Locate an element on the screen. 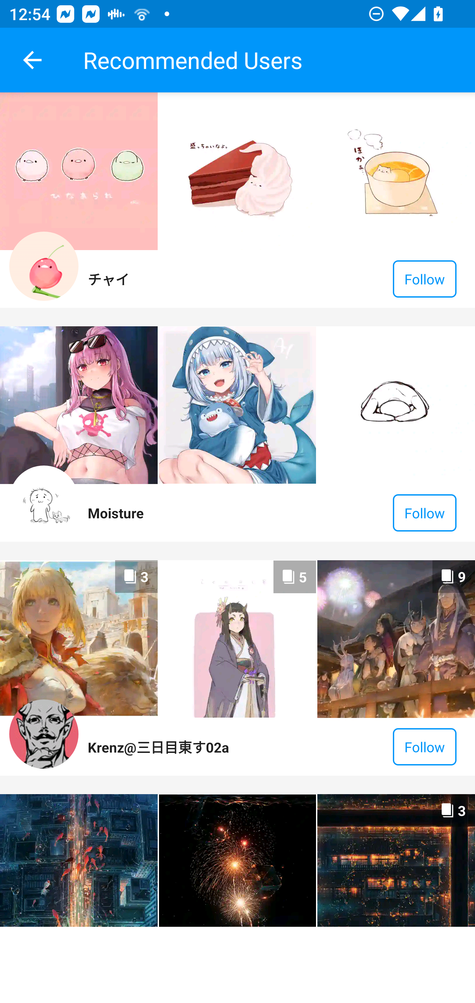 This screenshot has width=475, height=1003. Krenz@三日目東す02a is located at coordinates (158, 747).